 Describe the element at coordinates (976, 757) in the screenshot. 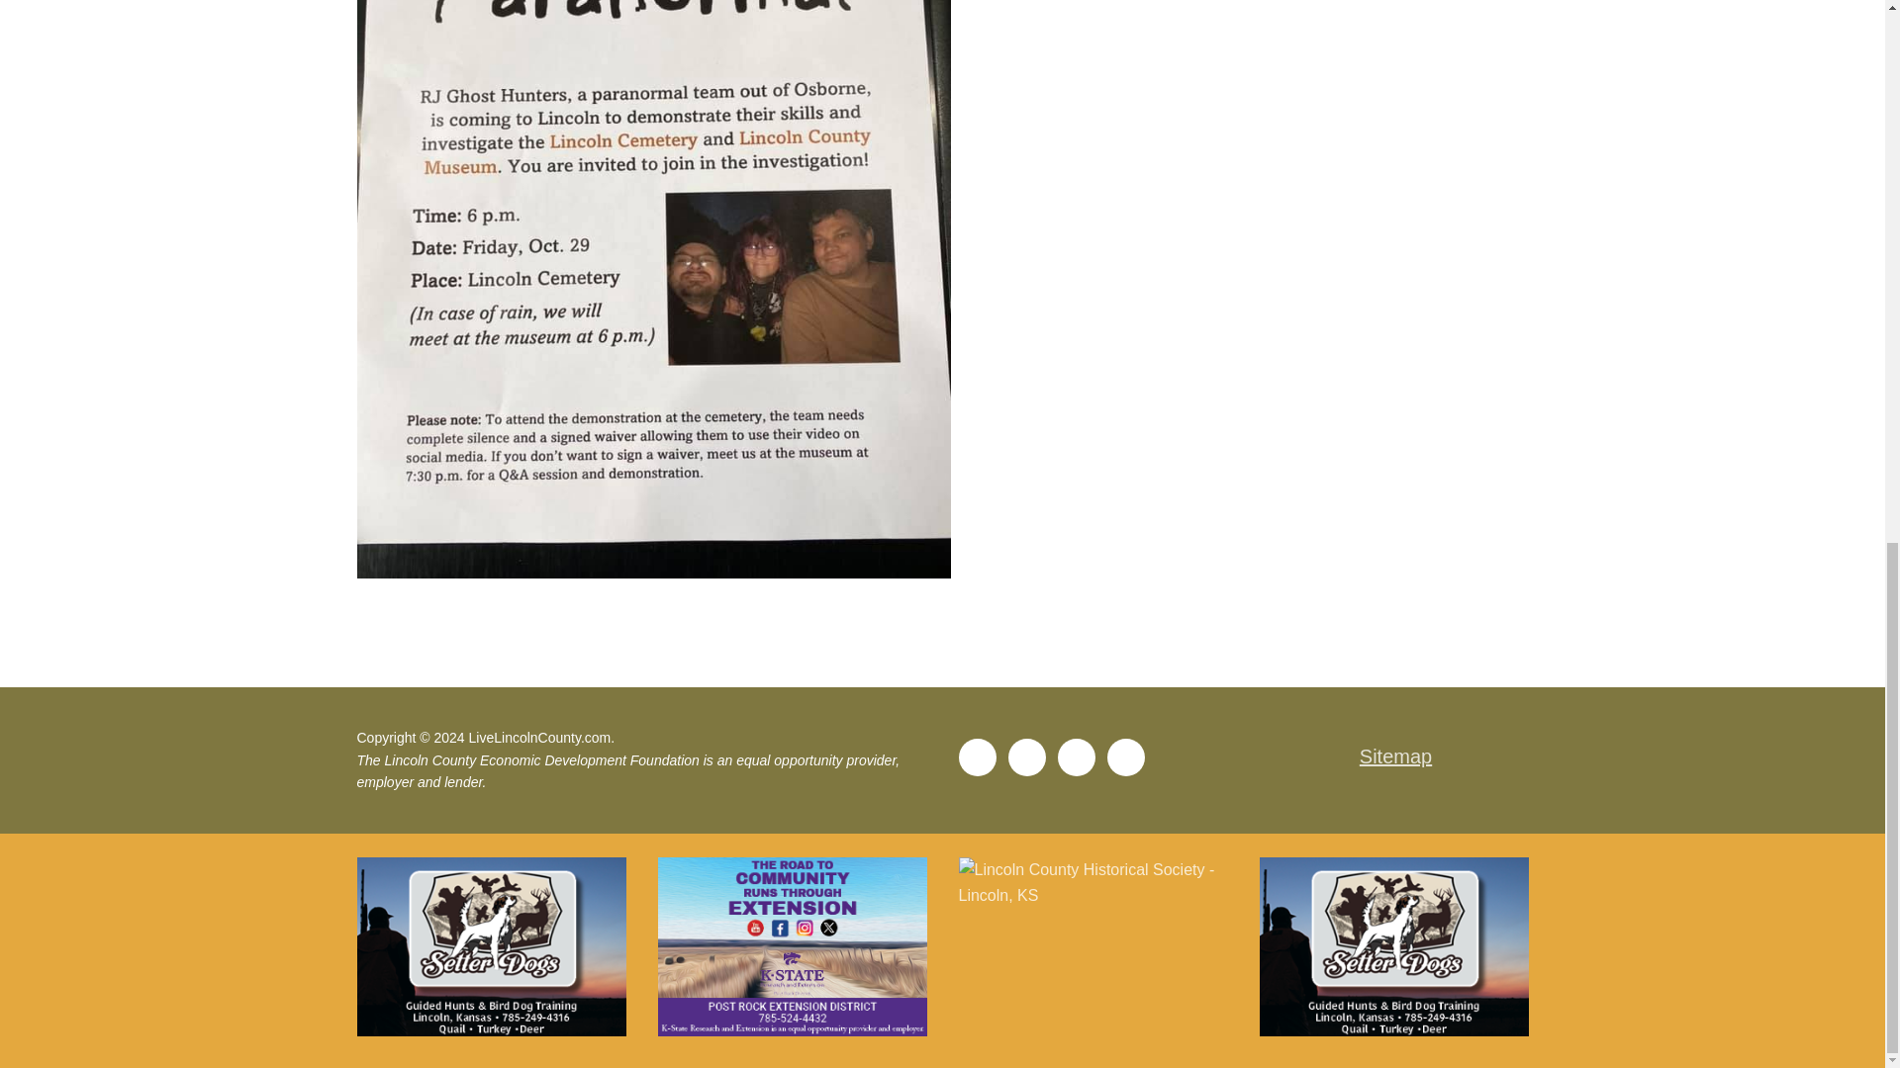

I see `Facebook` at that location.